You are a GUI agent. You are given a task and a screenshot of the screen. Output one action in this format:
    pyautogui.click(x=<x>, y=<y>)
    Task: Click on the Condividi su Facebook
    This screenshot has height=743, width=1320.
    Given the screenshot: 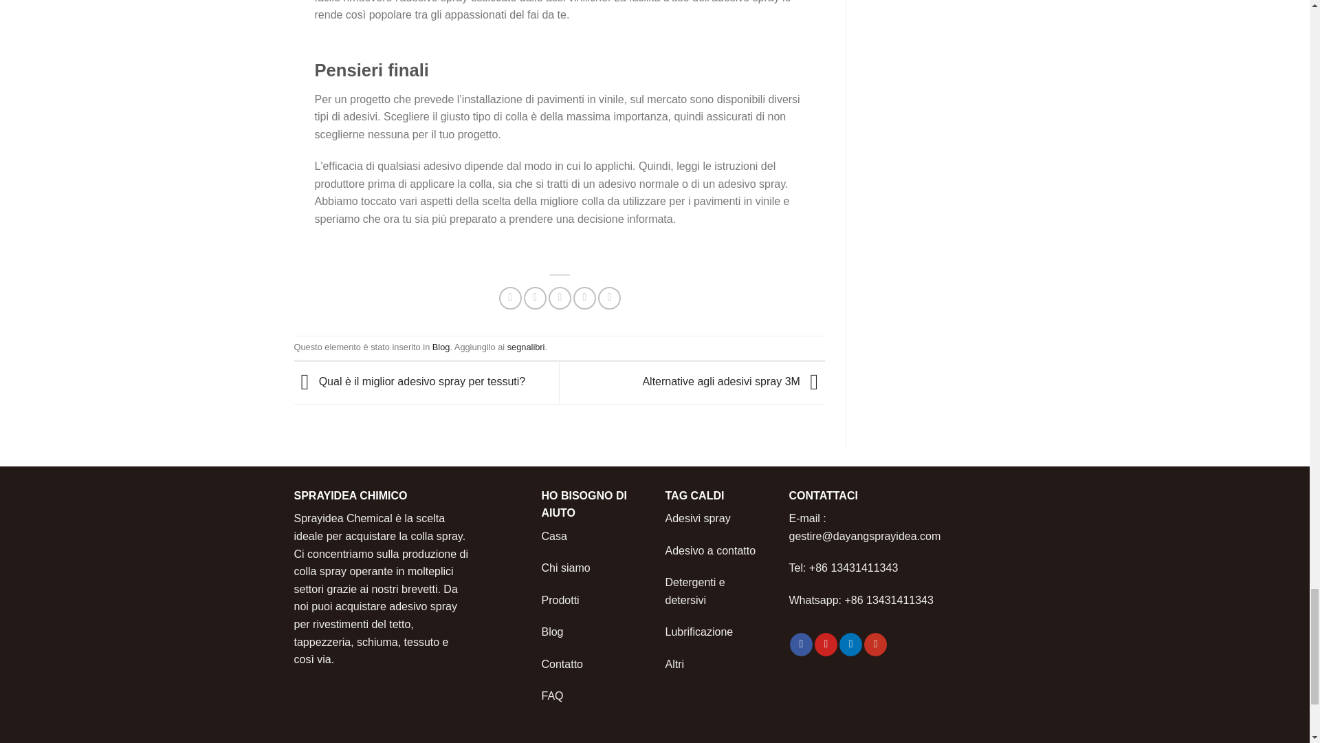 What is the action you would take?
    pyautogui.click(x=510, y=298)
    